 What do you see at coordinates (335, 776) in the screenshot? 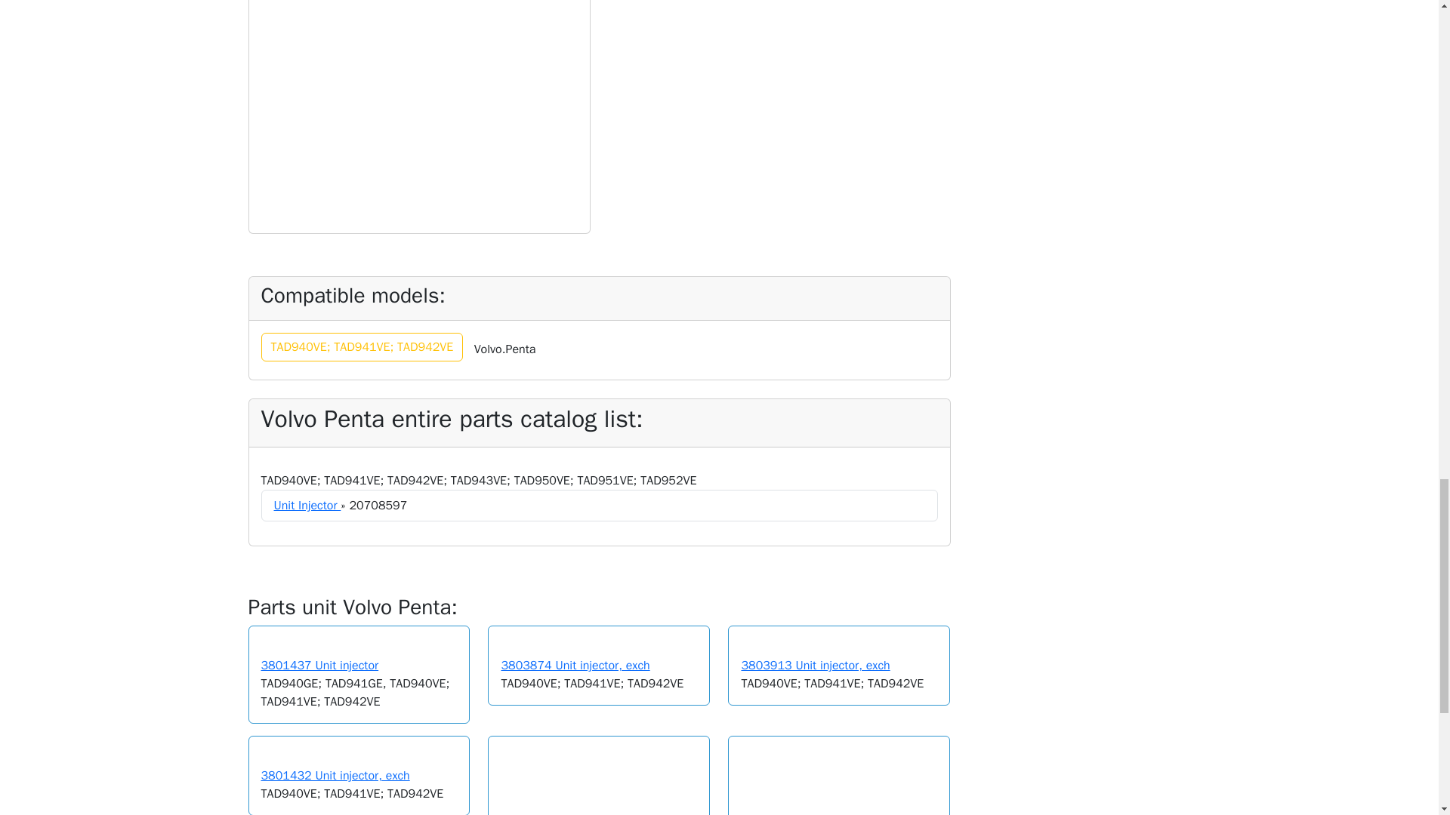
I see `3801432 Unit injector, exch` at bounding box center [335, 776].